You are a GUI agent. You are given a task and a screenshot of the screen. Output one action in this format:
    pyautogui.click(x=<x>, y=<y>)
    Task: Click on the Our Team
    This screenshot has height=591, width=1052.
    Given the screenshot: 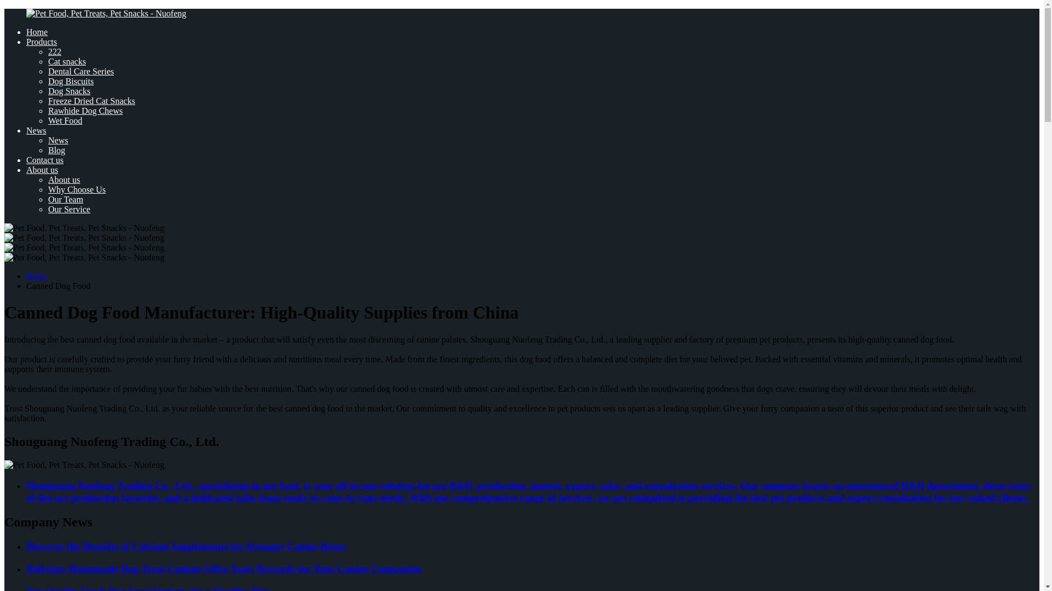 What is the action you would take?
    pyautogui.click(x=66, y=199)
    